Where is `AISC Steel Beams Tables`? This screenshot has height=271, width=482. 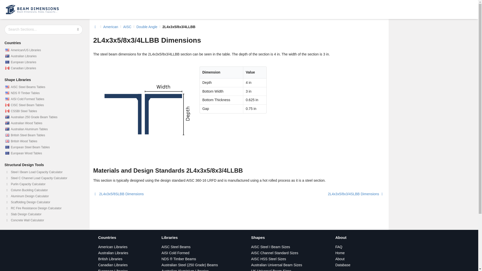 AISC Steel Beams Tables is located at coordinates (43, 87).